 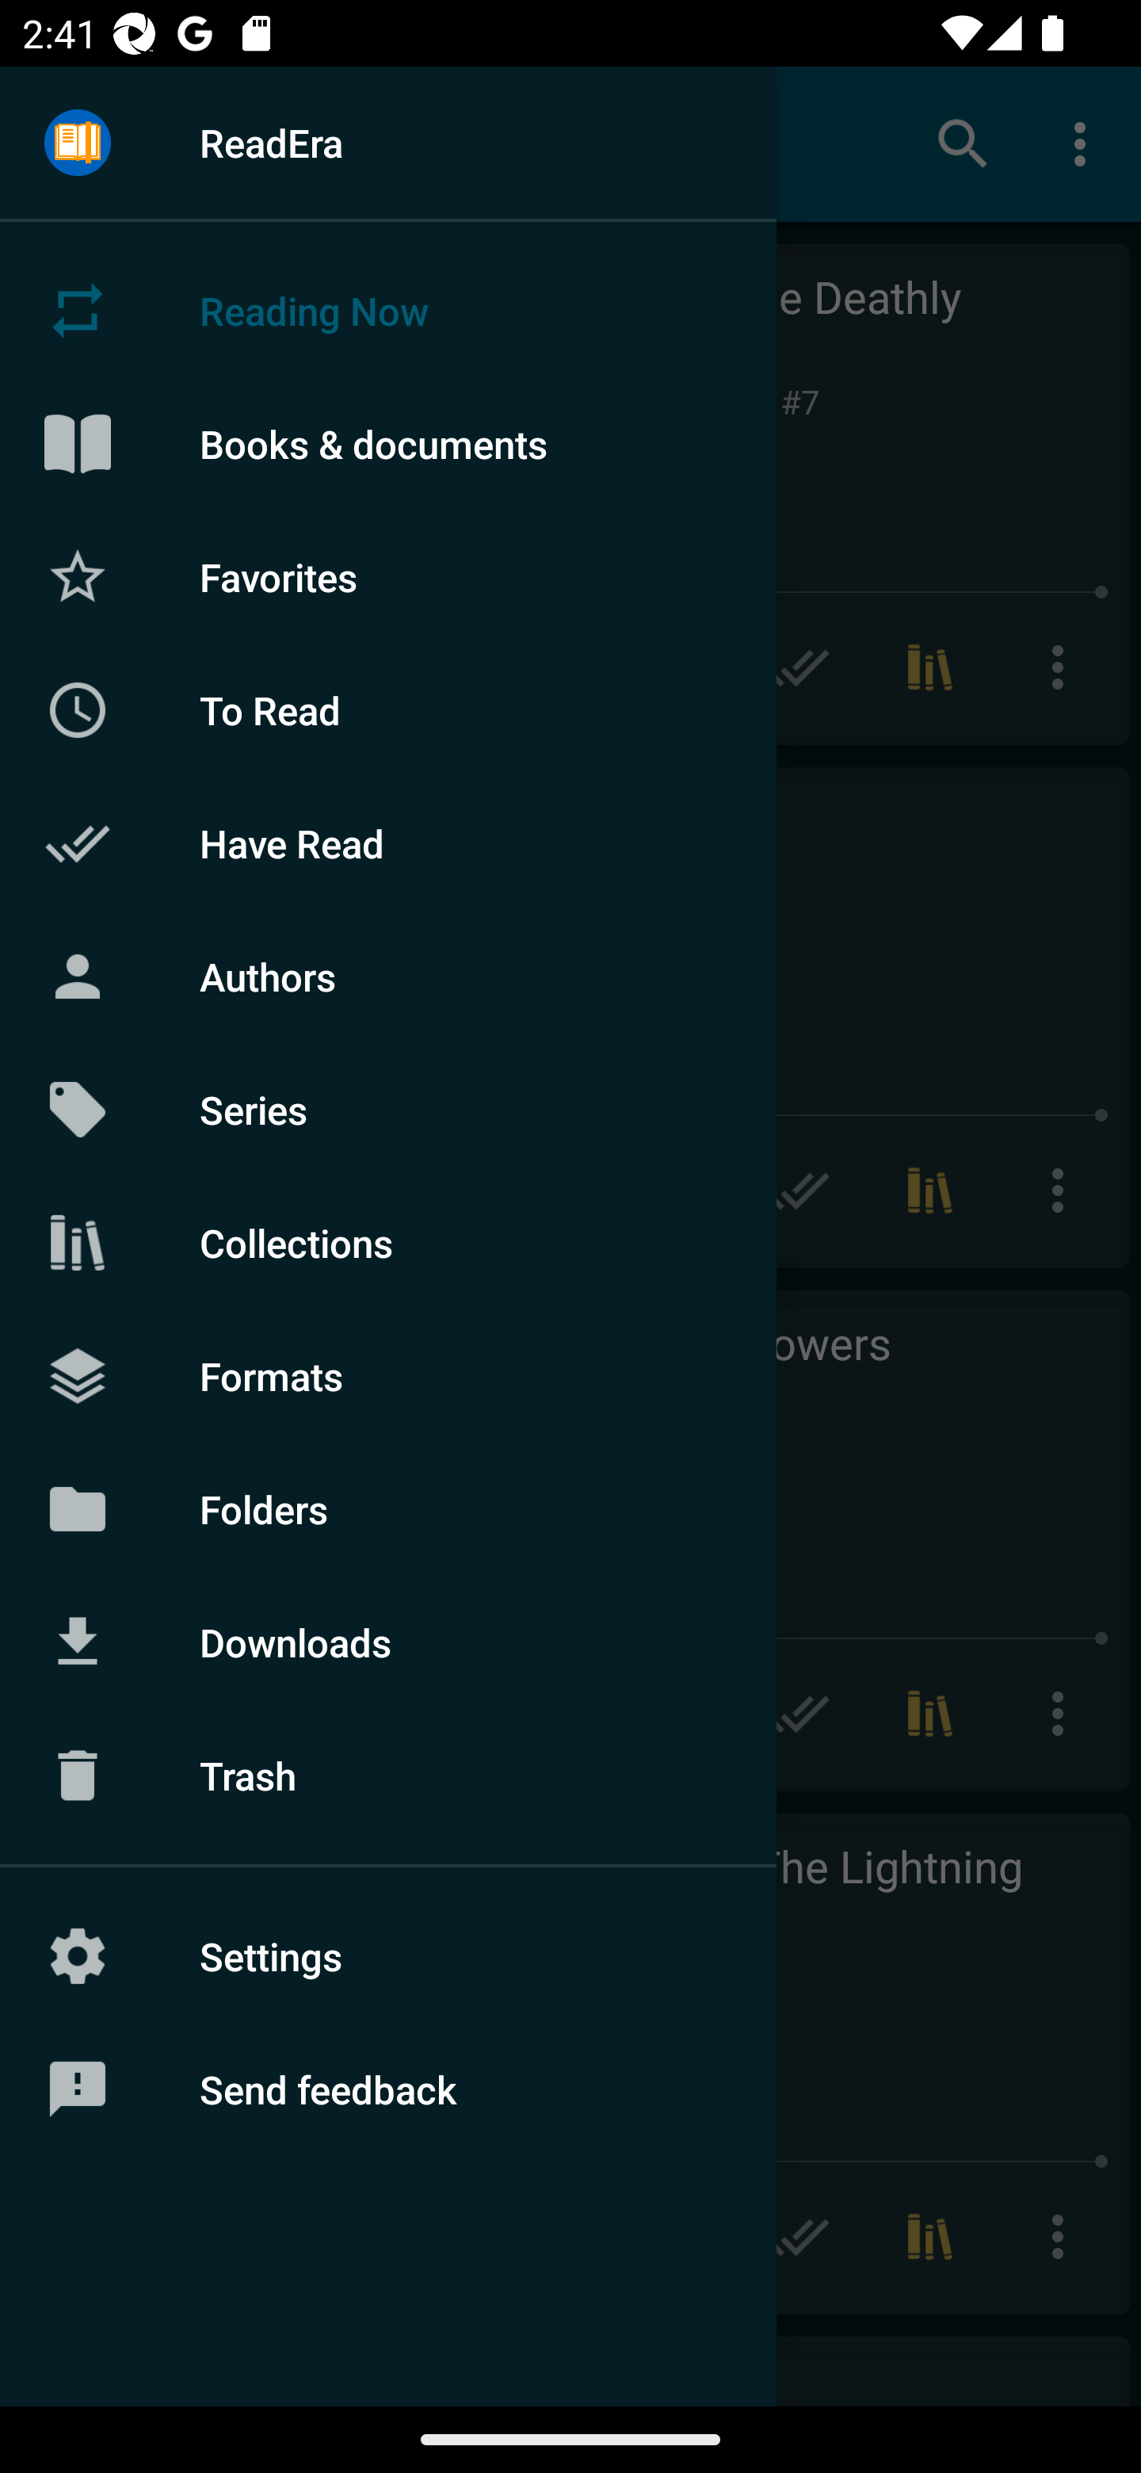 What do you see at coordinates (388, 575) in the screenshot?
I see `Favorites` at bounding box center [388, 575].